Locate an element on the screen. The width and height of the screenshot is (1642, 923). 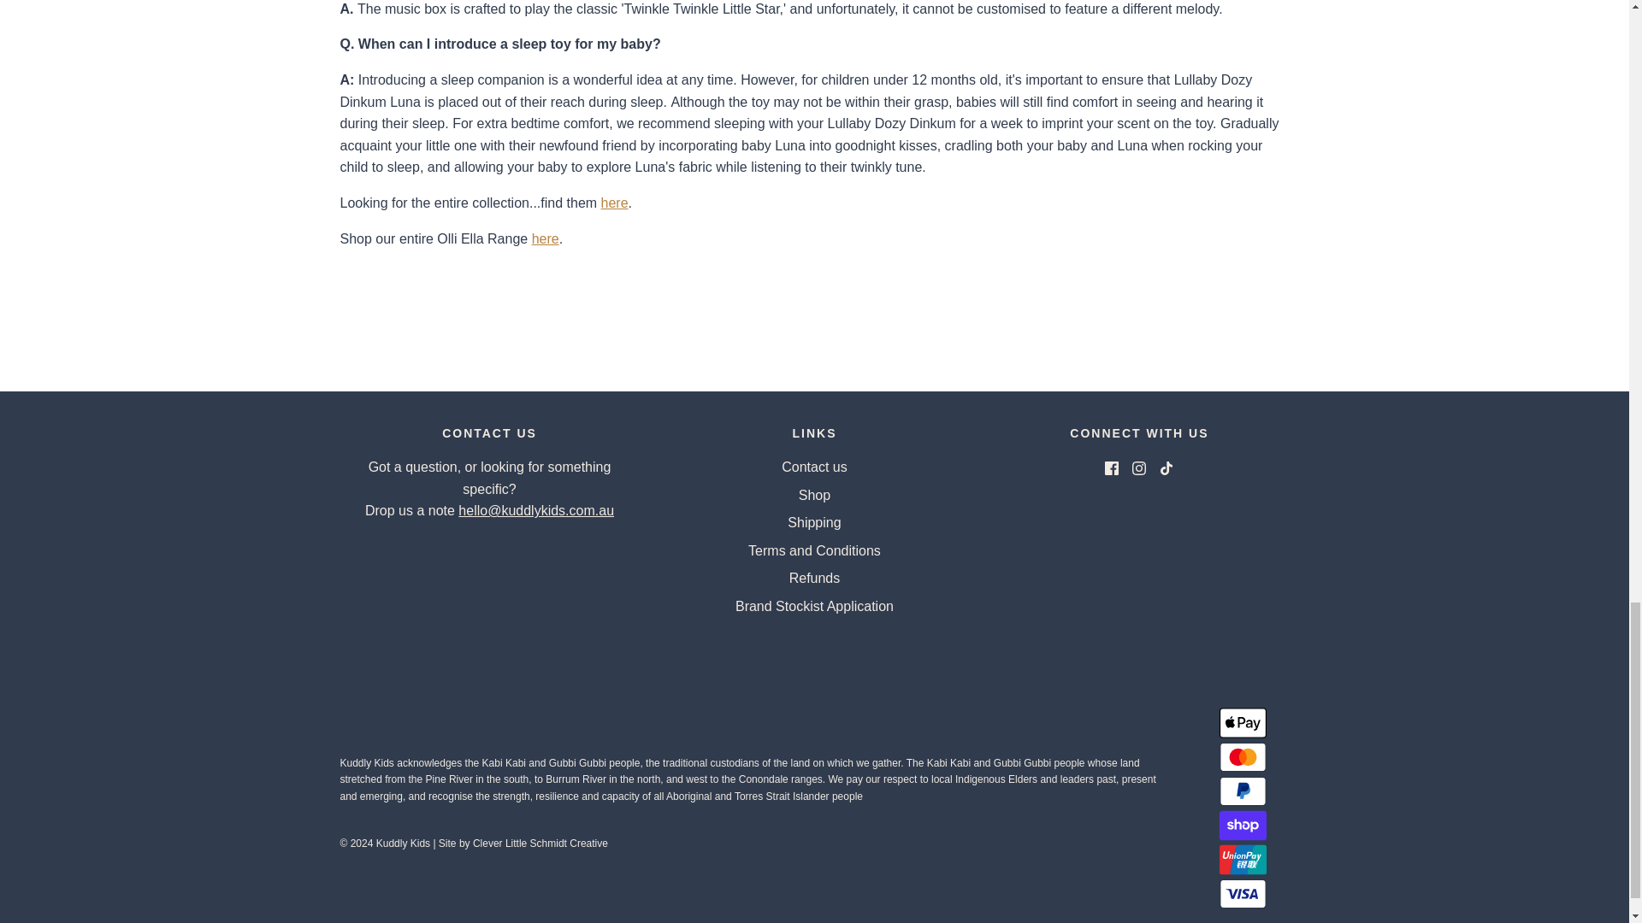
Instagram icon is located at coordinates (1139, 468).